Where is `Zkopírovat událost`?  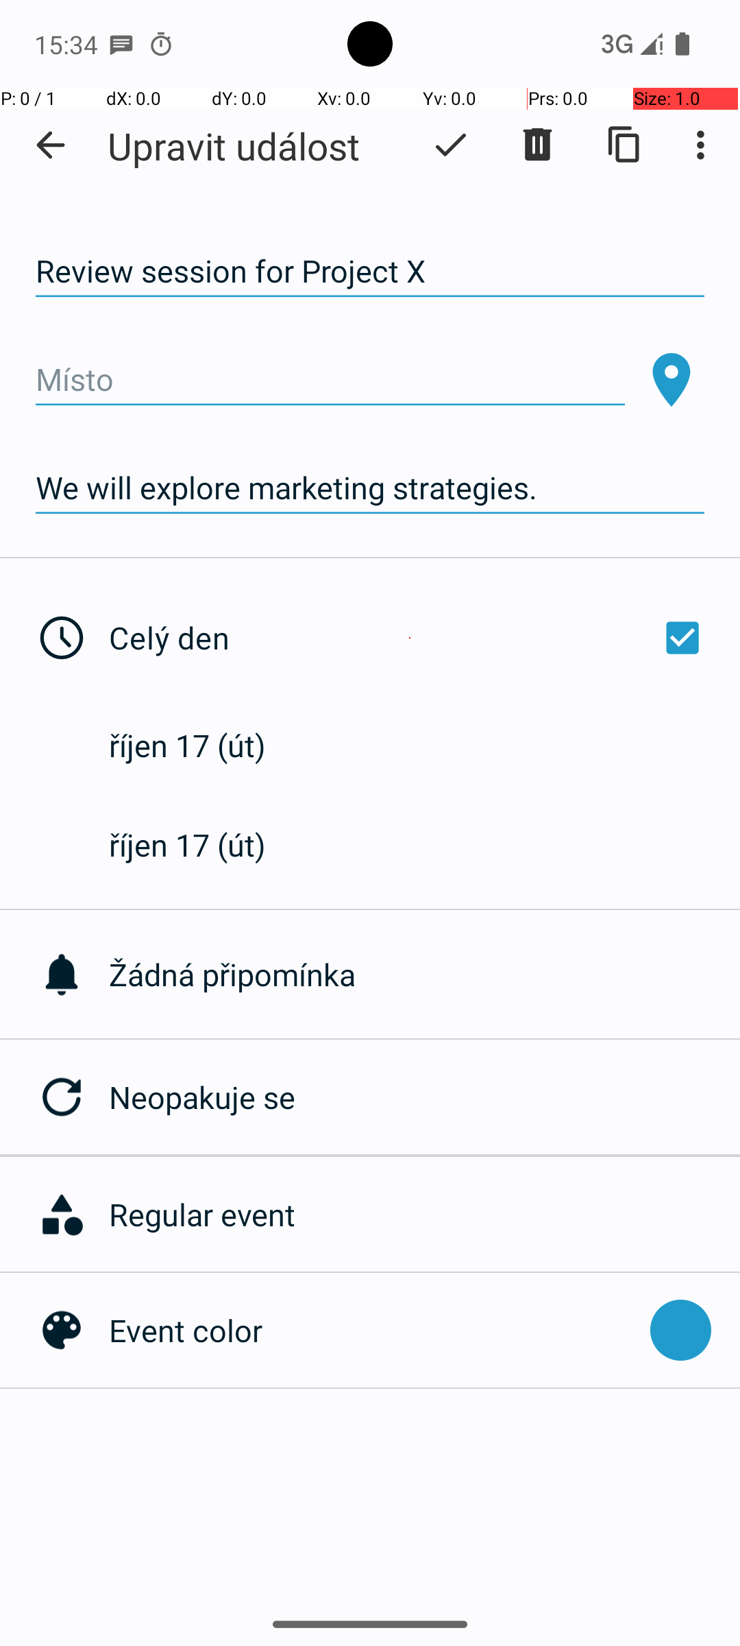
Zkopírovat událost is located at coordinates (625, 145).